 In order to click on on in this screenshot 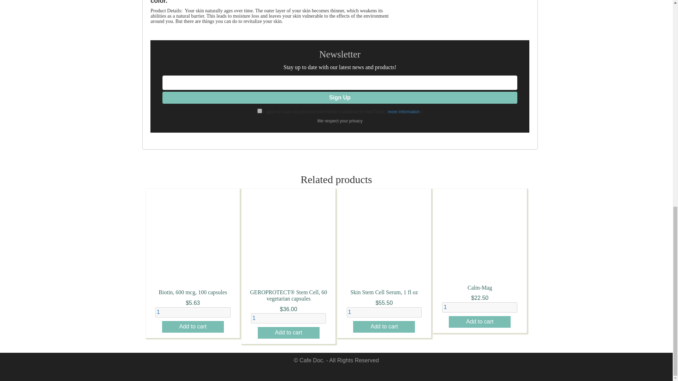, I will do `click(260, 111)`.